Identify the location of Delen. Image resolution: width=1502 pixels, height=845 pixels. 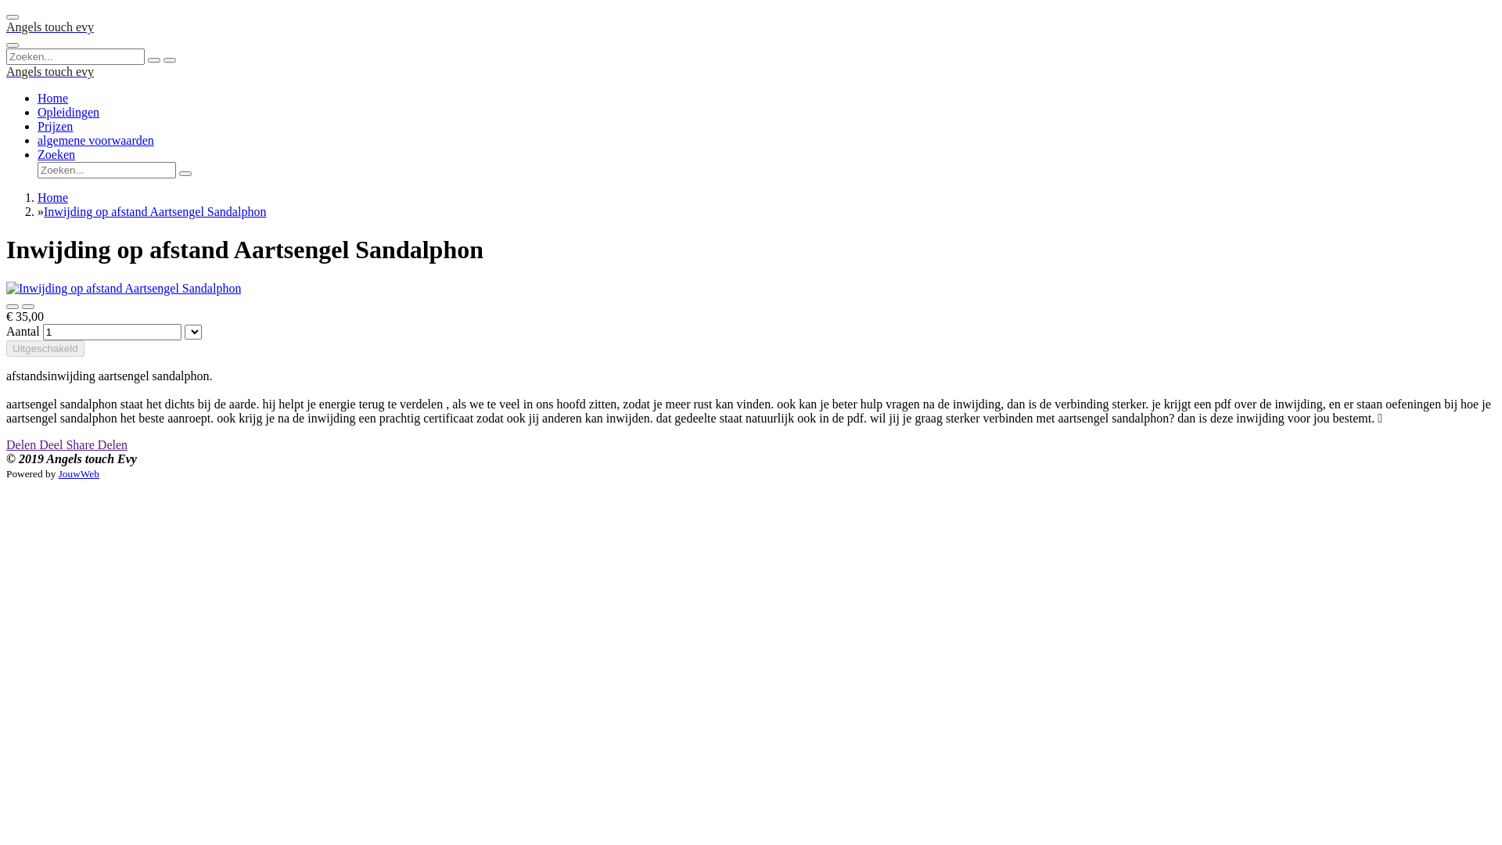
(113, 444).